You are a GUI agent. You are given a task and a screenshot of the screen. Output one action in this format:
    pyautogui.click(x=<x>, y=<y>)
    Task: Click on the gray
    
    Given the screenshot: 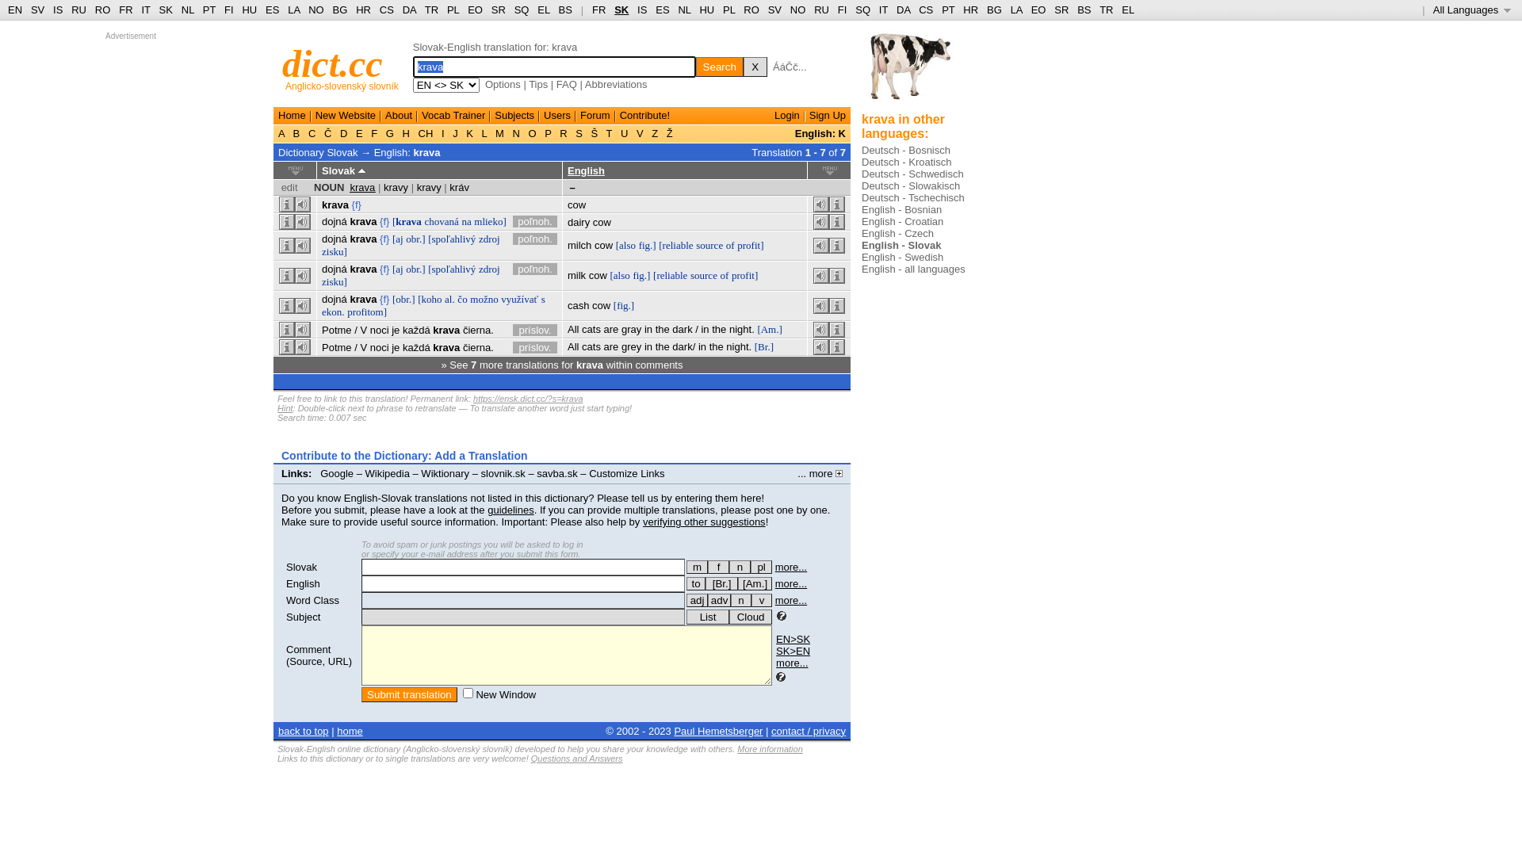 What is the action you would take?
    pyautogui.click(x=631, y=330)
    